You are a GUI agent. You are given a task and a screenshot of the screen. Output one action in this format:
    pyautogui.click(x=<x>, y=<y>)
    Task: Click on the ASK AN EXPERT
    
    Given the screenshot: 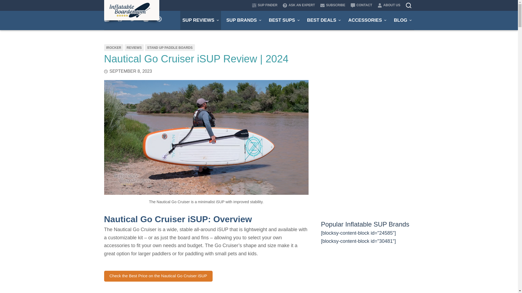 What is the action you would take?
    pyautogui.click(x=299, y=5)
    